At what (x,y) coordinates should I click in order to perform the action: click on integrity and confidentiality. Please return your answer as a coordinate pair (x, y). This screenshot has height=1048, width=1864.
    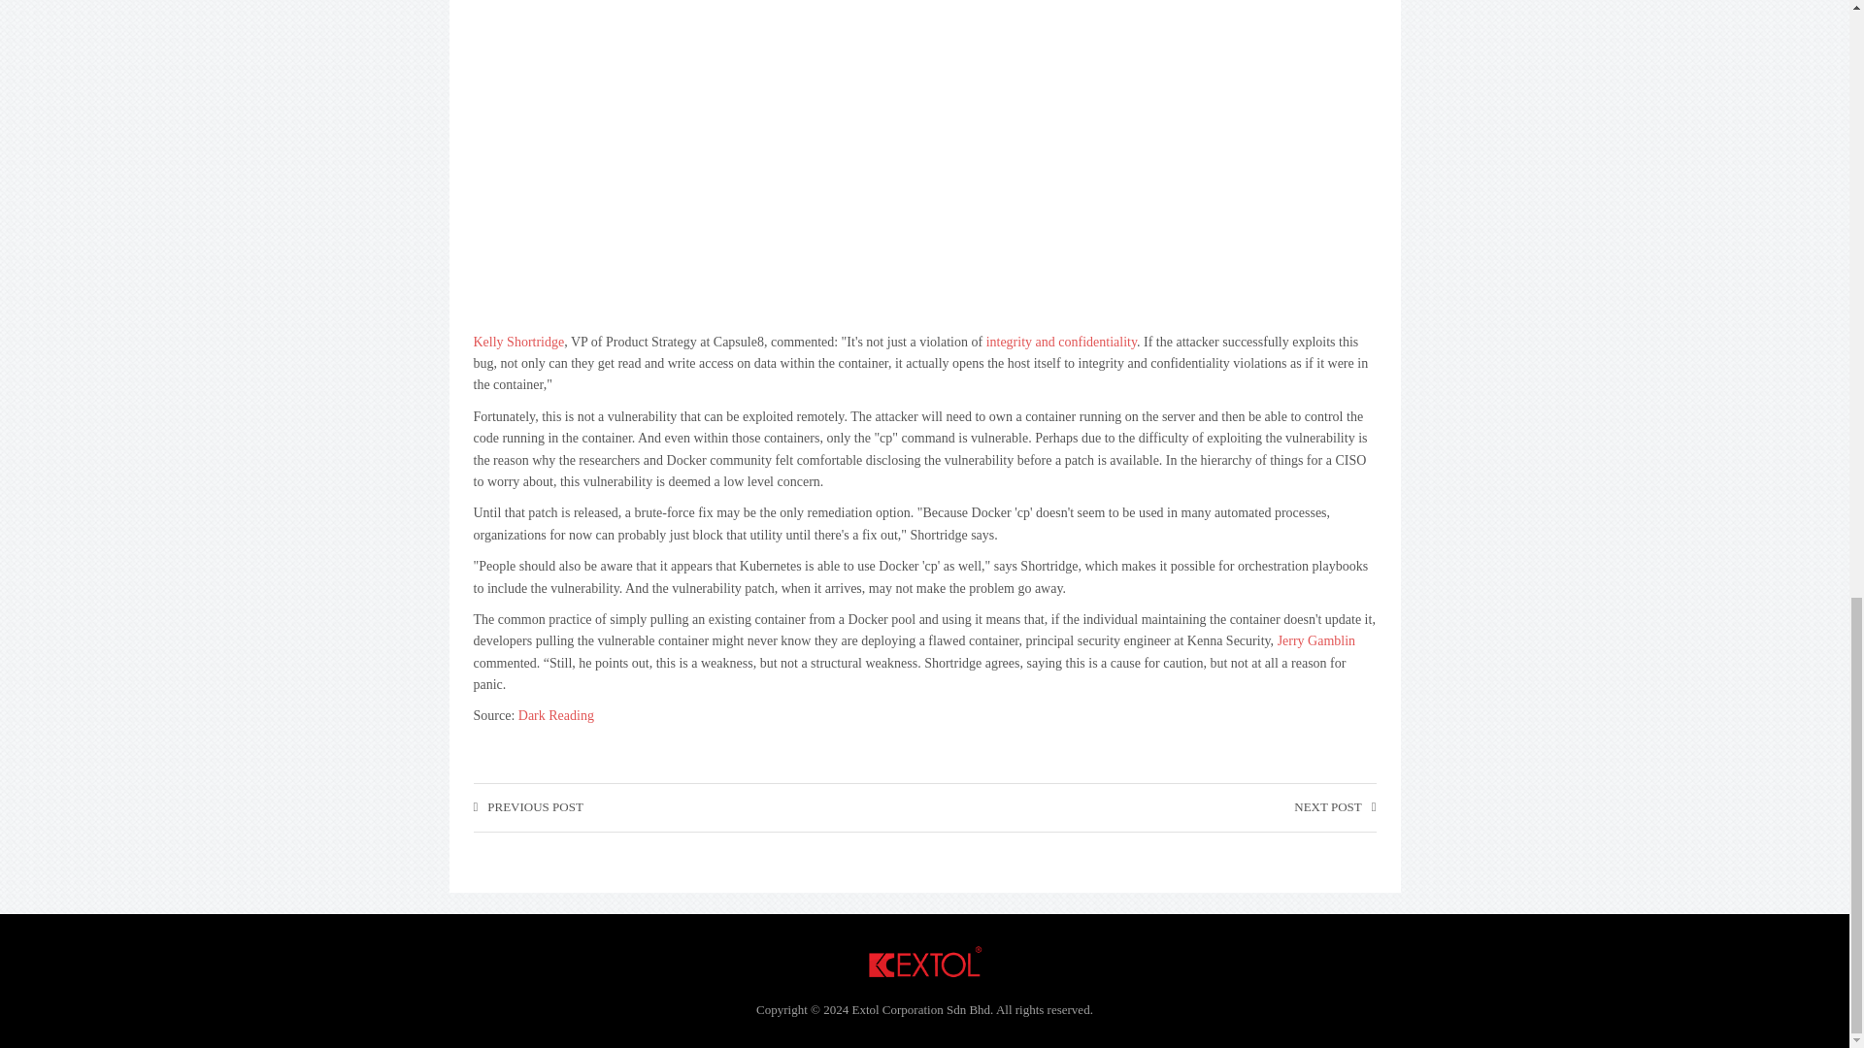
    Looking at the image, I should click on (1061, 342).